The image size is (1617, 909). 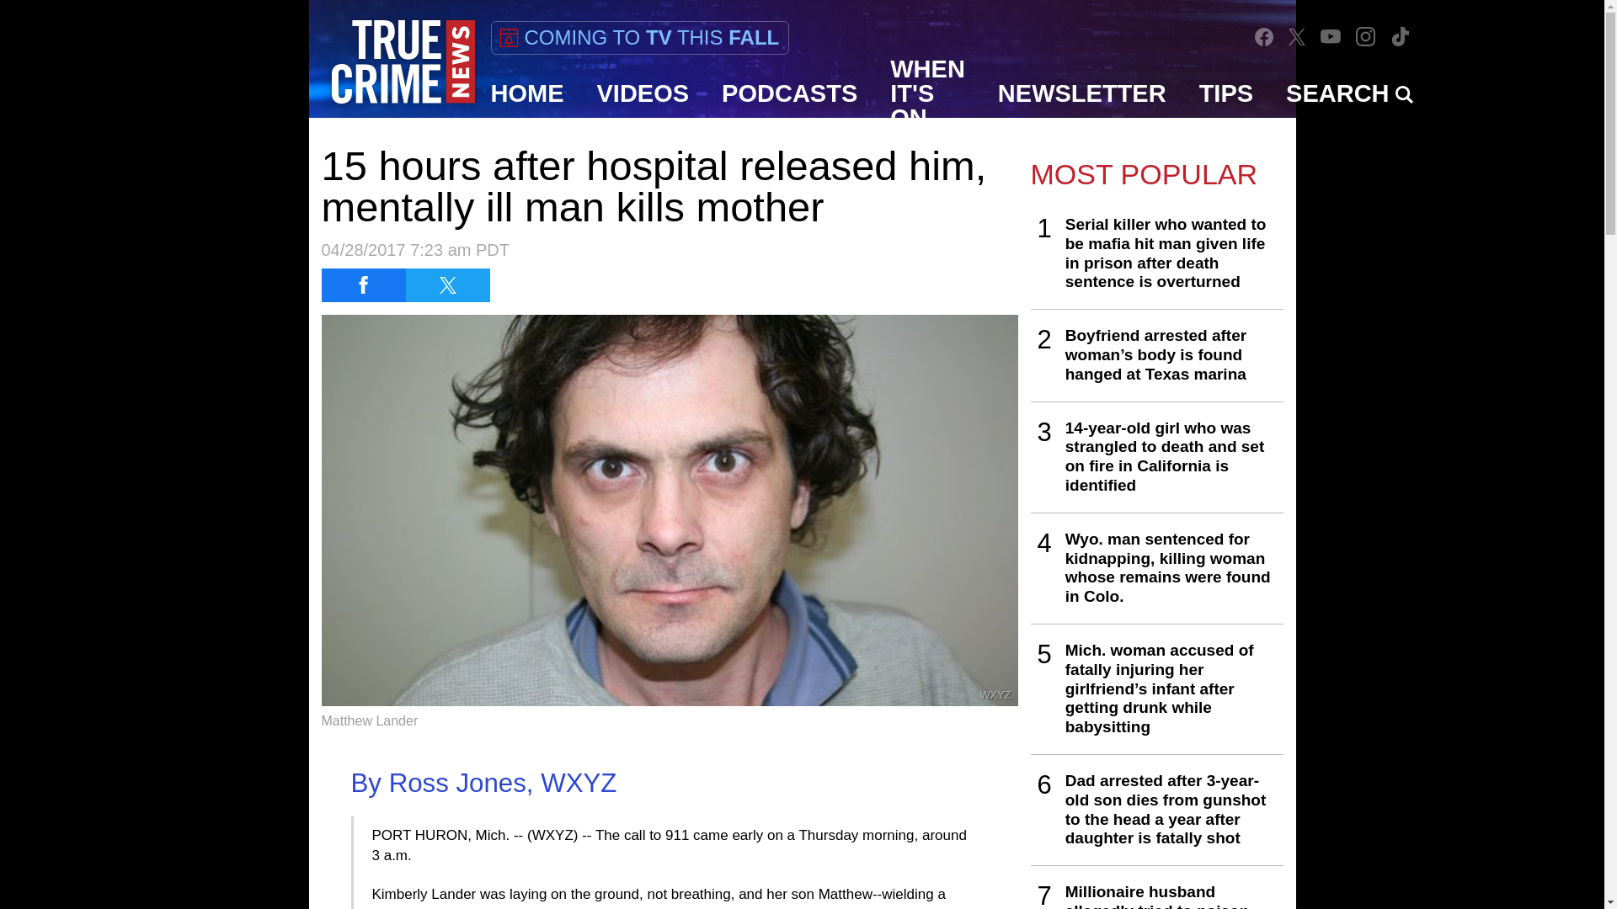 What do you see at coordinates (1366, 37) in the screenshot?
I see `Instagram` at bounding box center [1366, 37].